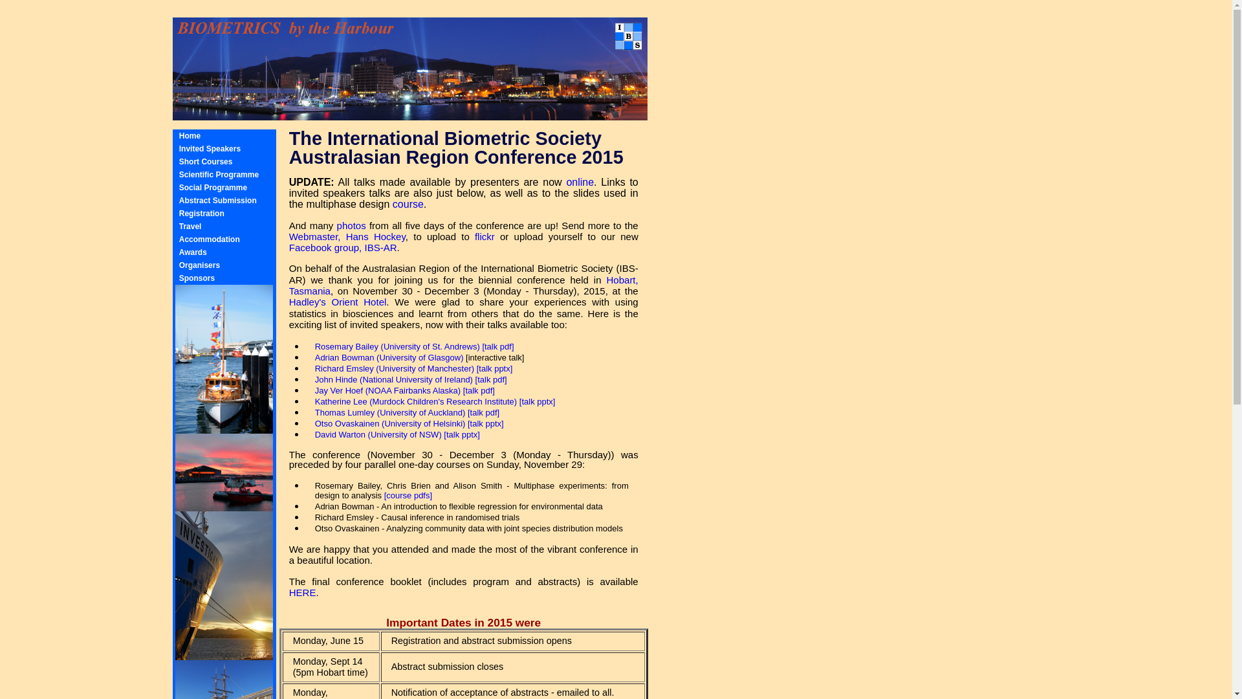  What do you see at coordinates (213, 188) in the screenshot?
I see `Social Programme` at bounding box center [213, 188].